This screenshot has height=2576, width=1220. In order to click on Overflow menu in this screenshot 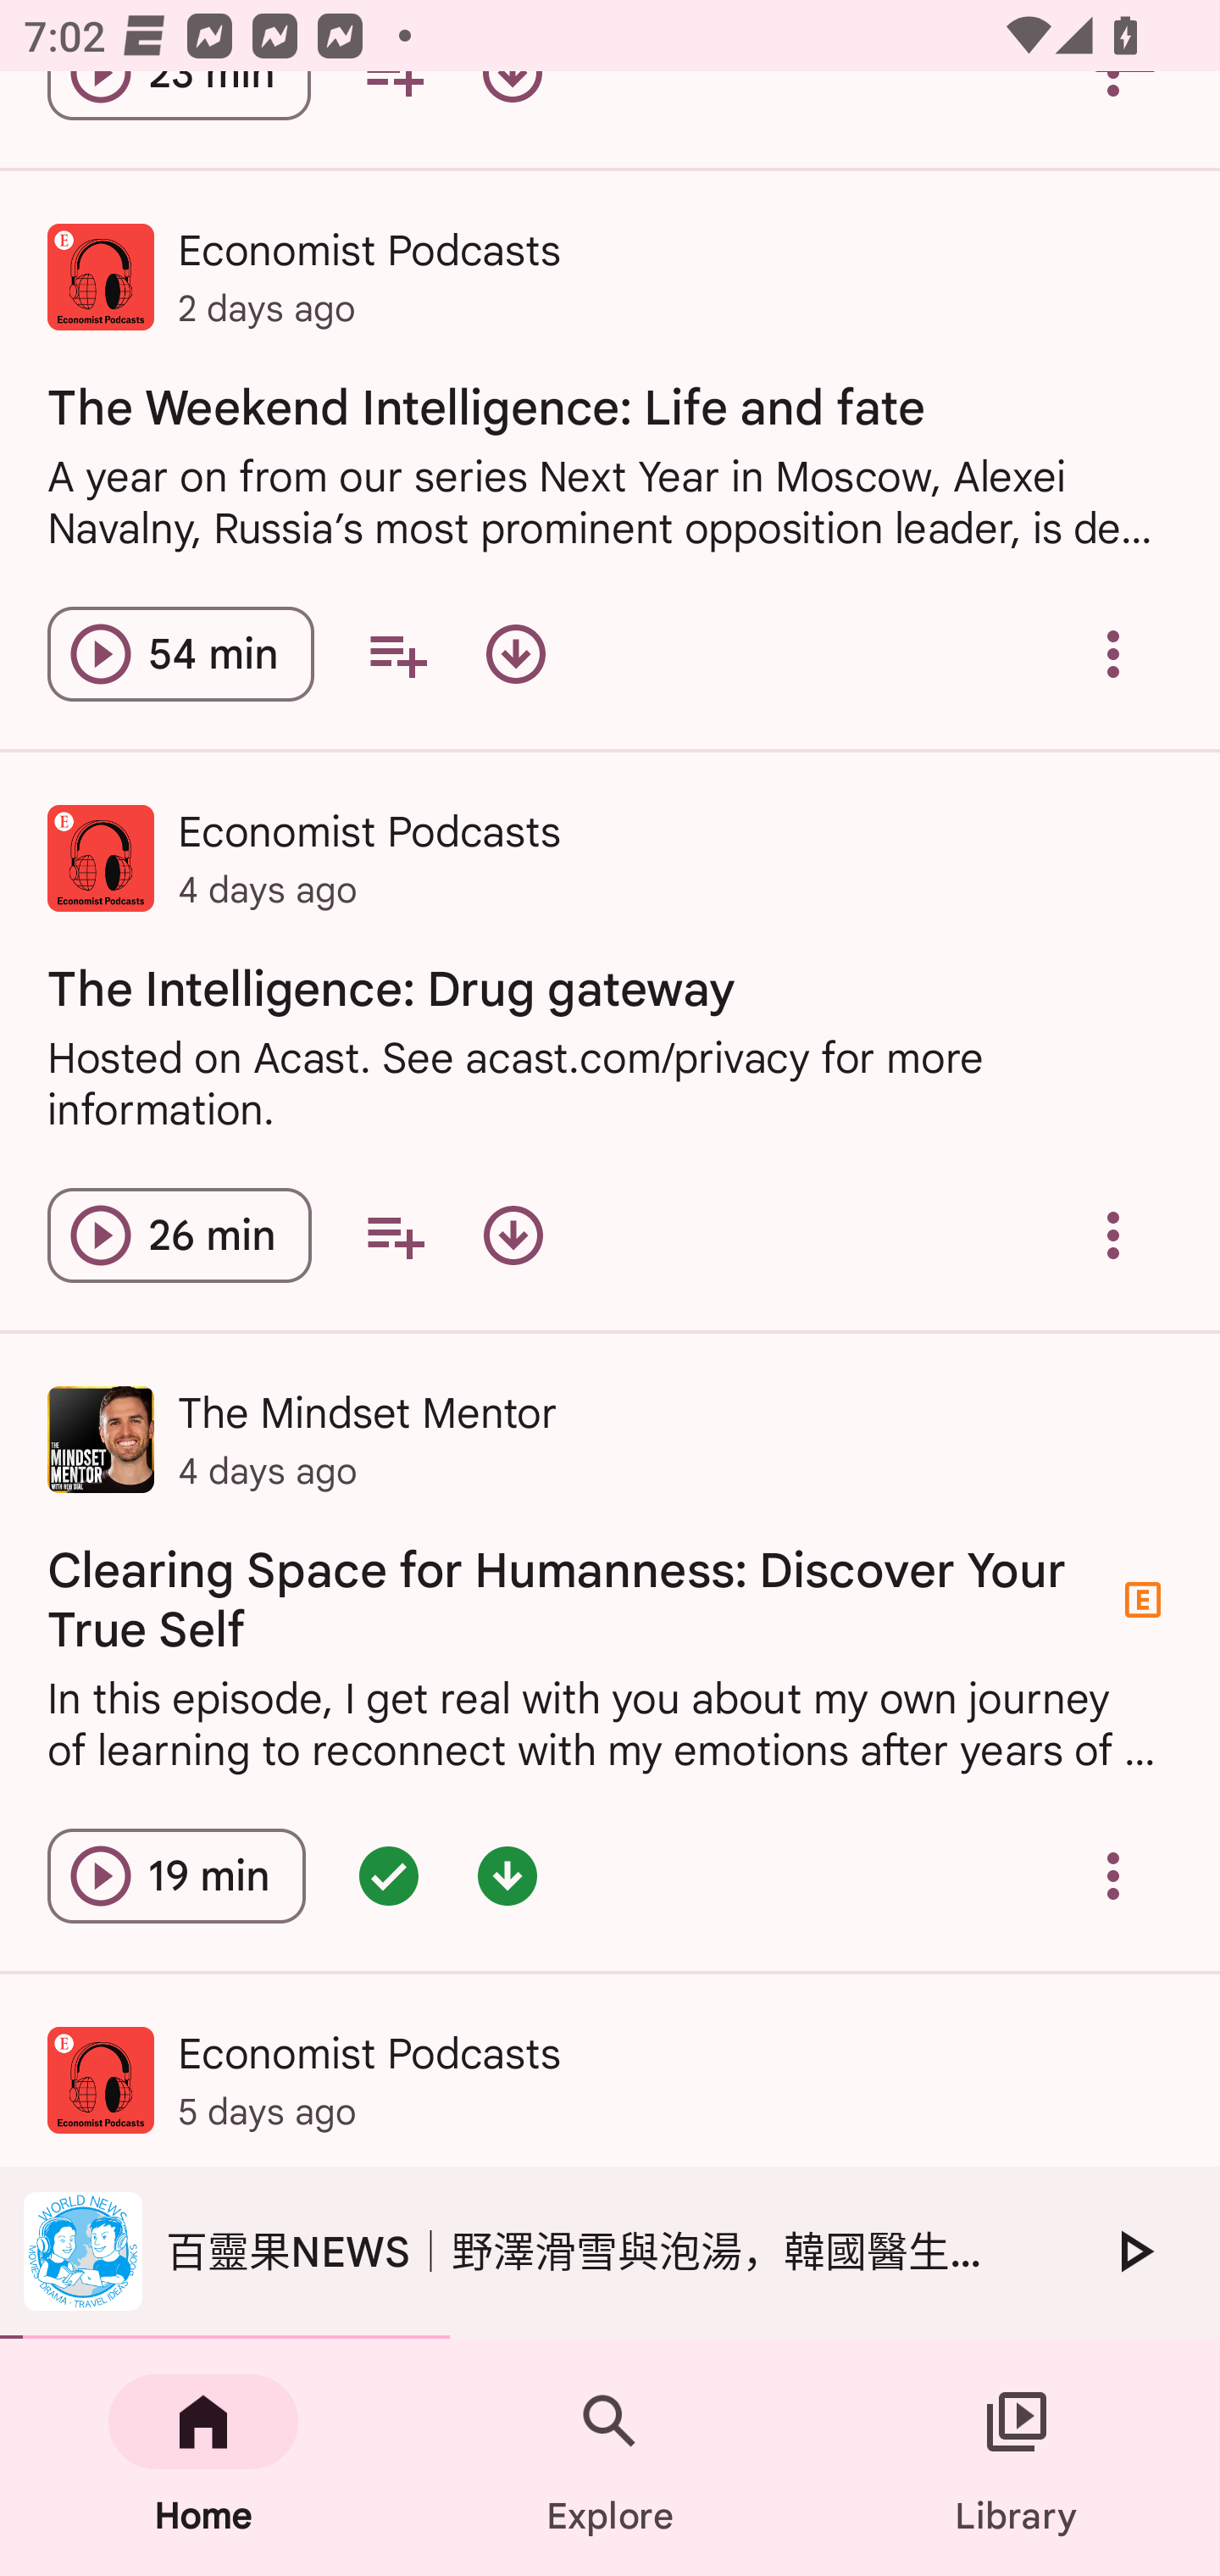, I will do `click(1113, 1235)`.